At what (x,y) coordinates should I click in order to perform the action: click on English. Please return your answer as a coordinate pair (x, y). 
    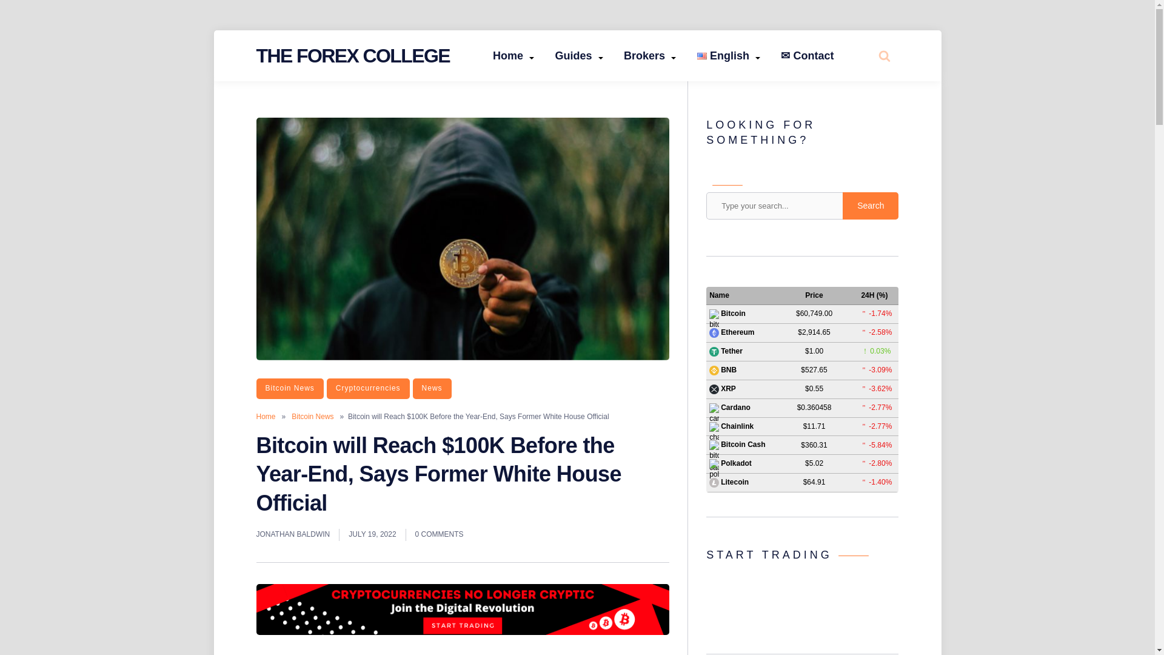
    Looking at the image, I should click on (729, 56).